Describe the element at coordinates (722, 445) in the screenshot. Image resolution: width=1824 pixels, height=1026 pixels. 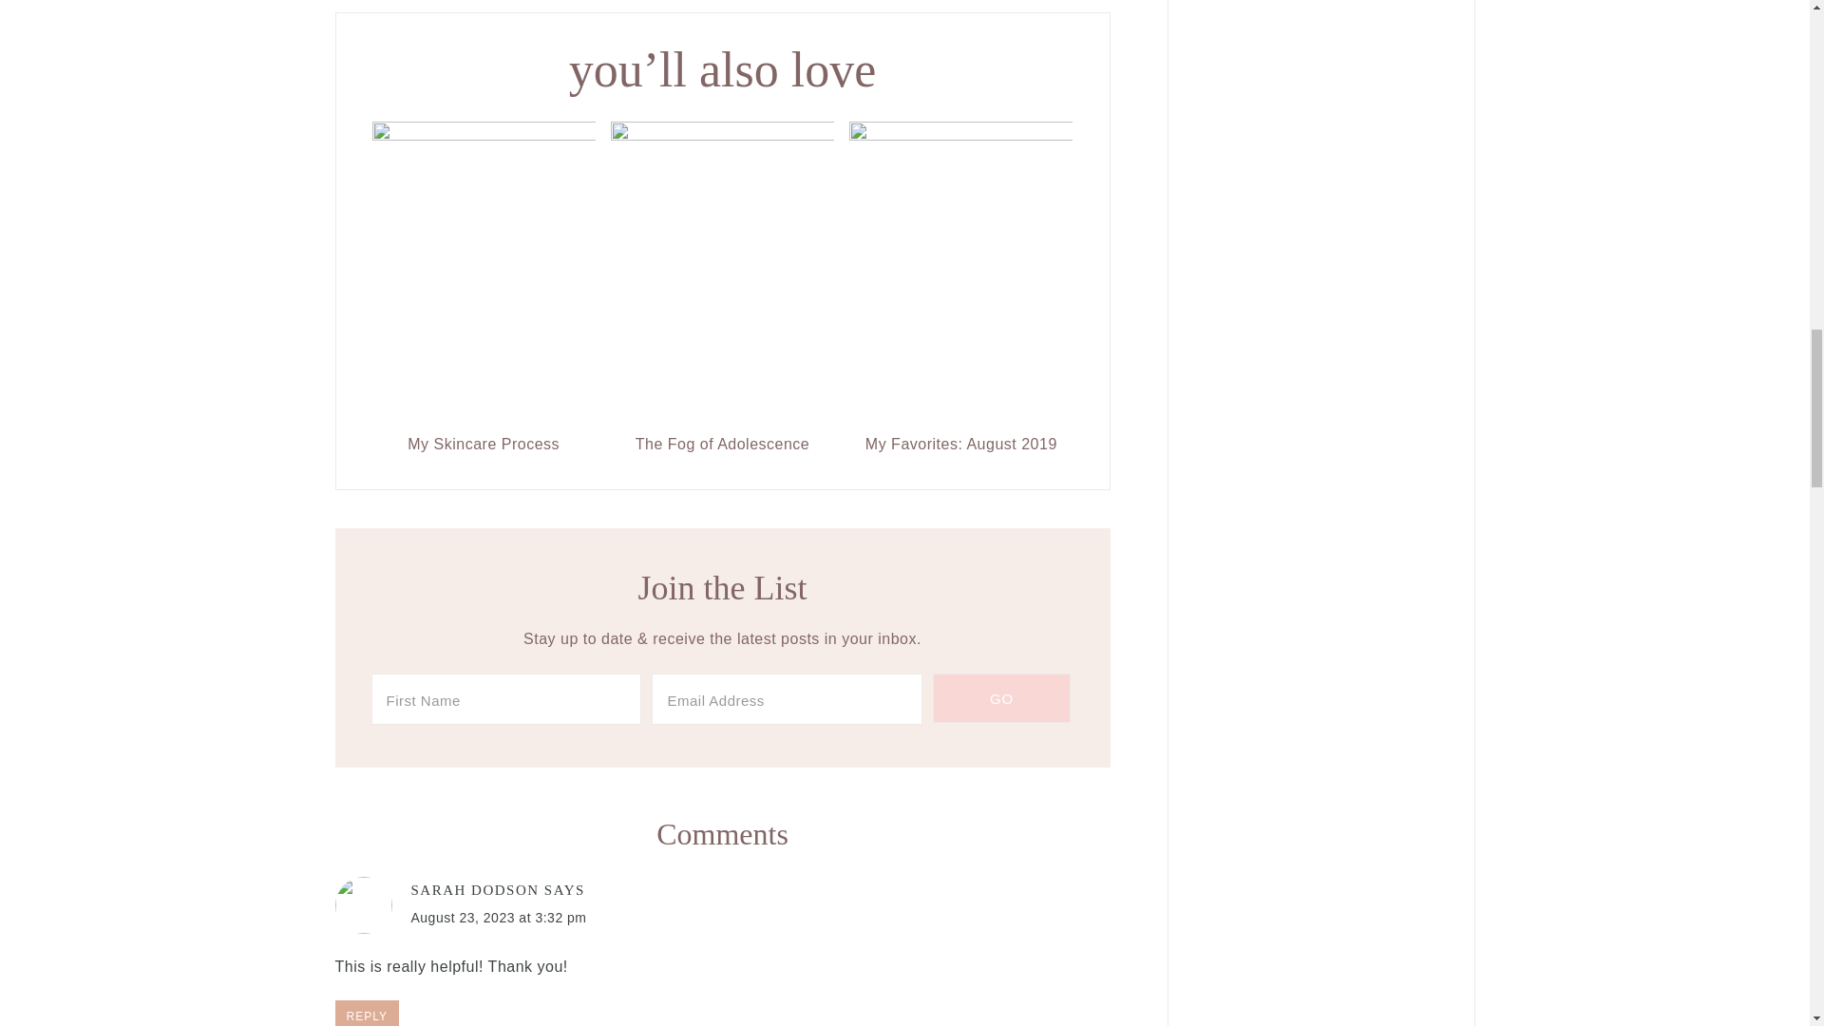
I see `Permanent Link to The Fog of Adolescence` at that location.